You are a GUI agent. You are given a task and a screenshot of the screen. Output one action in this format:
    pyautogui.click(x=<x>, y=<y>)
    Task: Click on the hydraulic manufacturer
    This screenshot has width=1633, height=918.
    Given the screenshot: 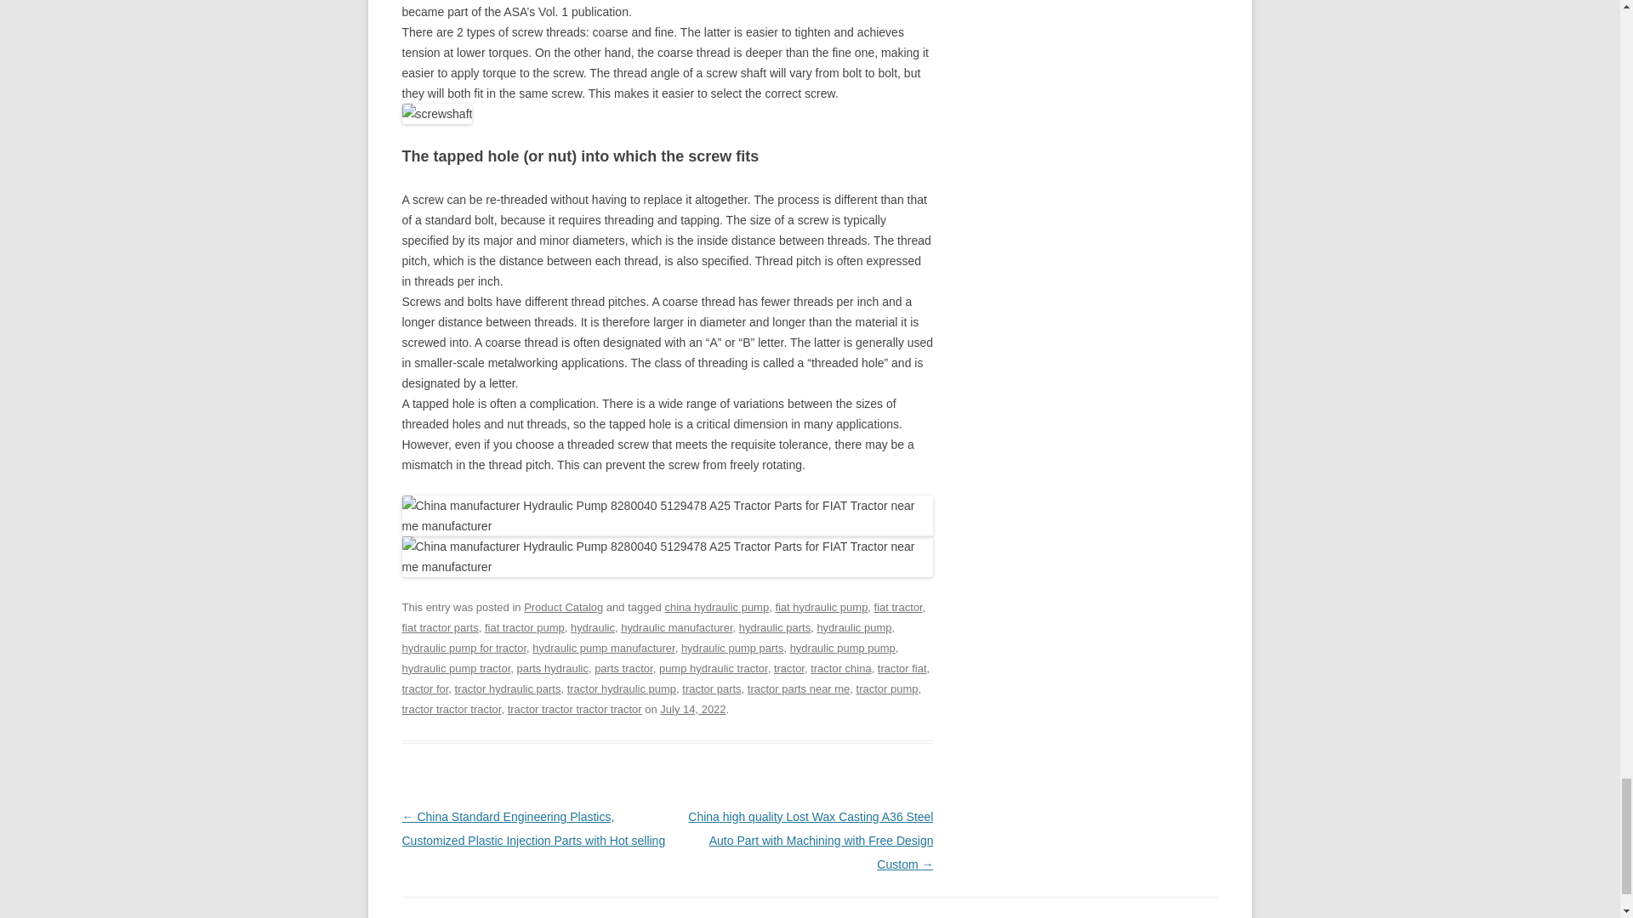 What is the action you would take?
    pyautogui.click(x=675, y=627)
    